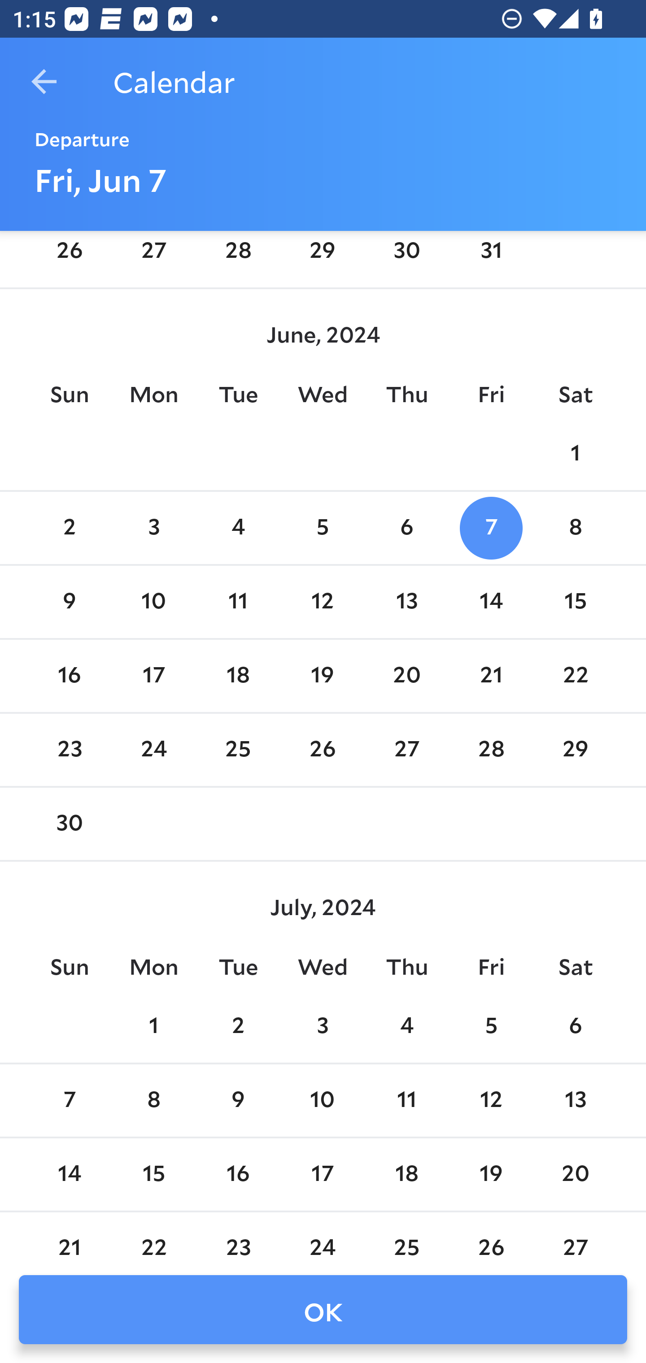 The width and height of the screenshot is (646, 1363). I want to click on 15, so click(575, 602).